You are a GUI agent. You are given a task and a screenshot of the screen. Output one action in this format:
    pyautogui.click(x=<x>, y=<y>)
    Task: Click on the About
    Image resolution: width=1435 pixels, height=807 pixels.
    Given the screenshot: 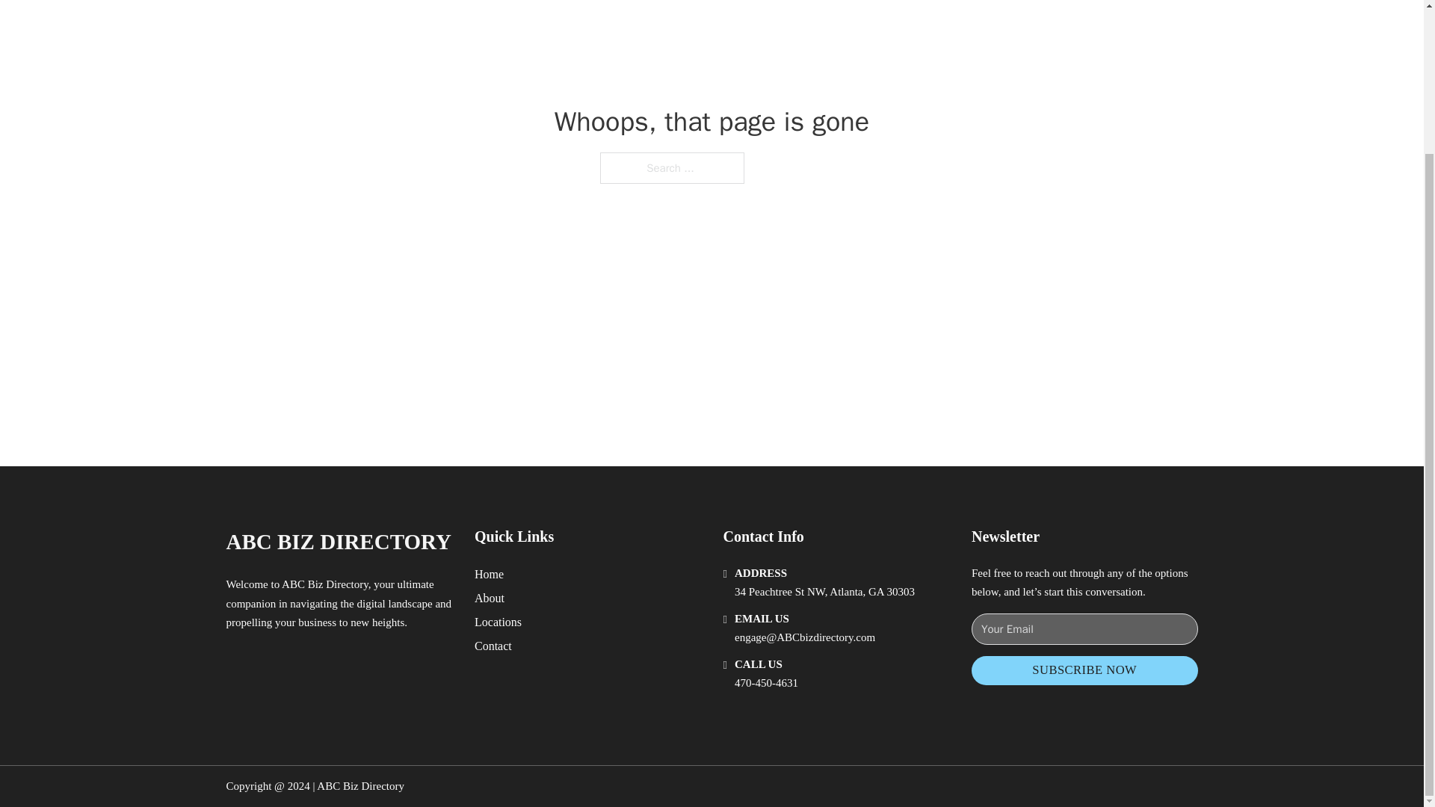 What is the action you would take?
    pyautogui.click(x=490, y=598)
    